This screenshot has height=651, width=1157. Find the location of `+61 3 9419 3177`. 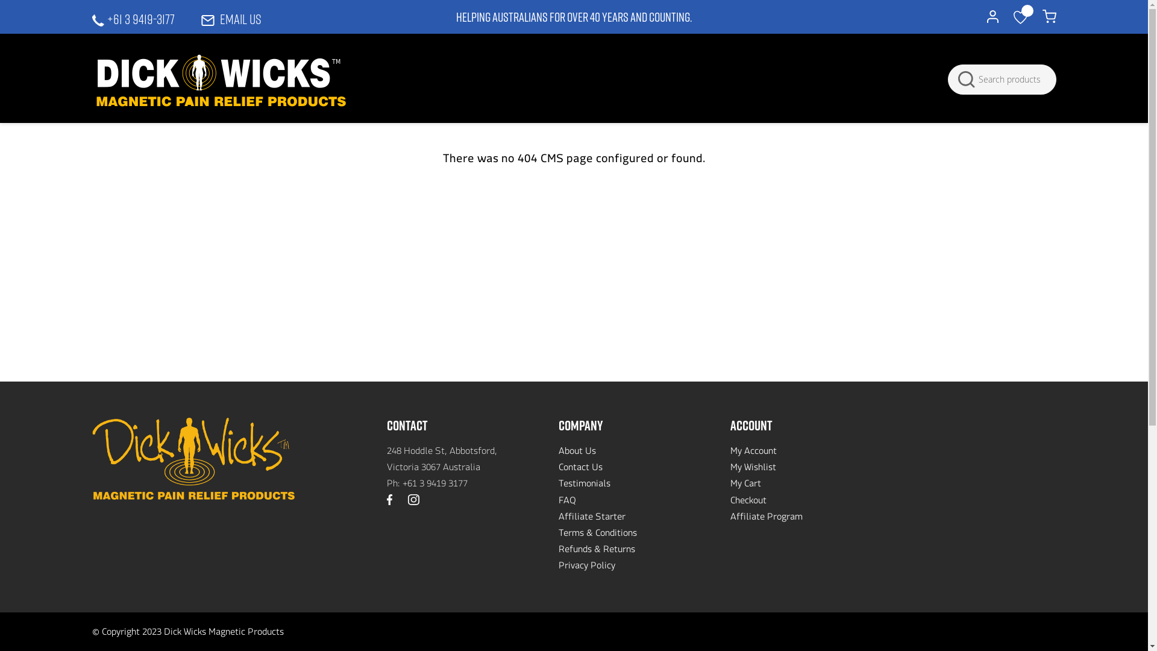

+61 3 9419 3177 is located at coordinates (435, 486).